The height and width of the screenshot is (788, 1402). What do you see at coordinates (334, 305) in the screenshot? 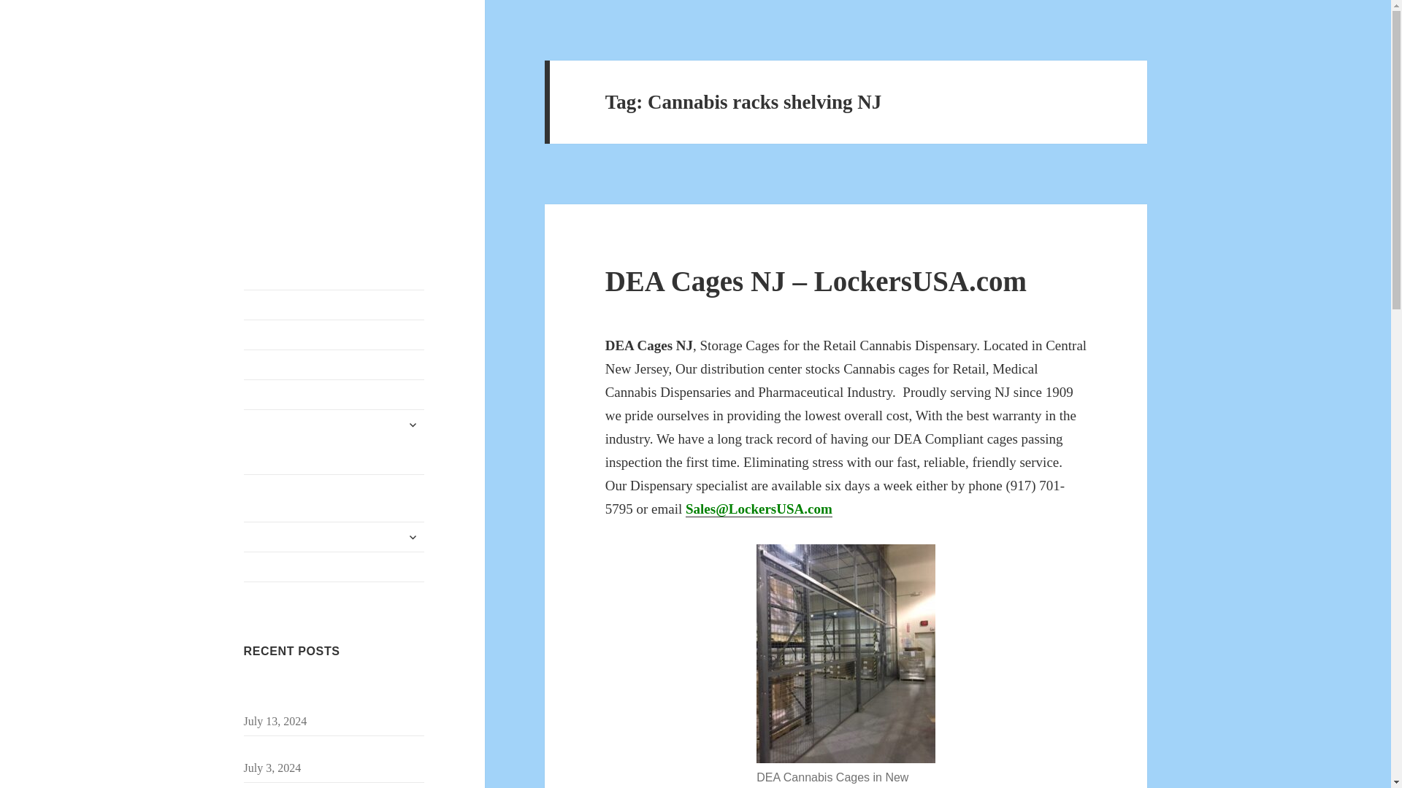
I see `Tenant Storage Cages NYC` at bounding box center [334, 305].